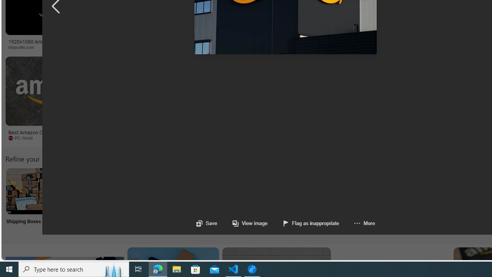  What do you see at coordinates (384, 201) in the screenshot?
I see `Wish List` at bounding box center [384, 201].